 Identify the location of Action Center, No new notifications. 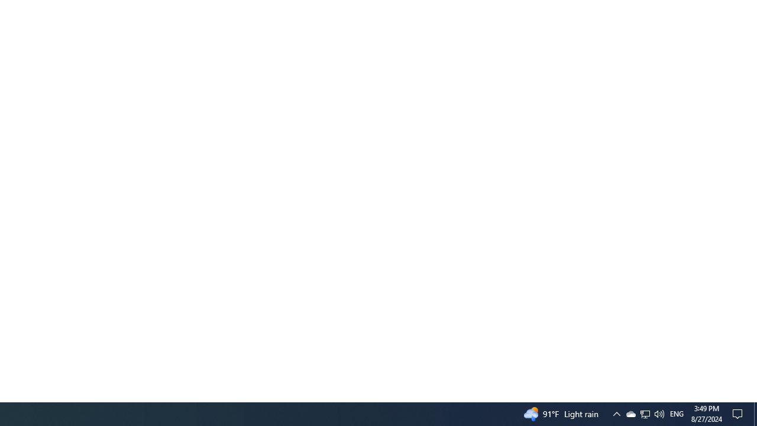
(630, 414).